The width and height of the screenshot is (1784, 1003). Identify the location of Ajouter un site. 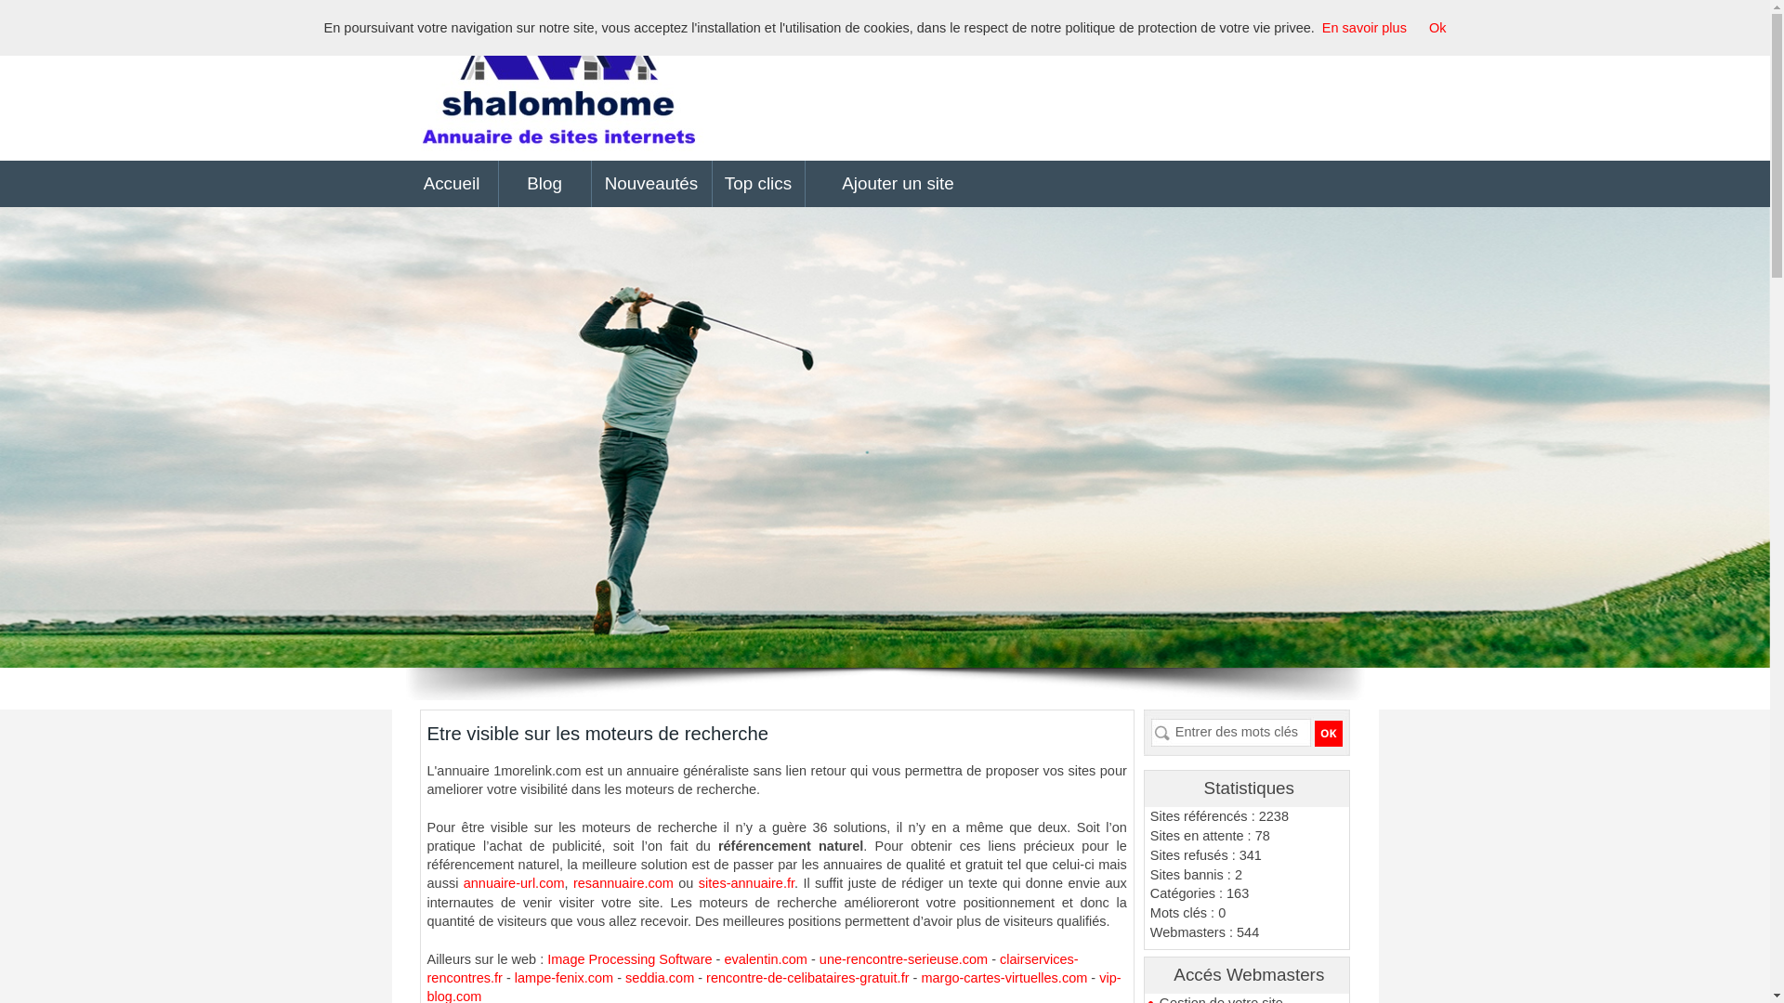
(898, 184).